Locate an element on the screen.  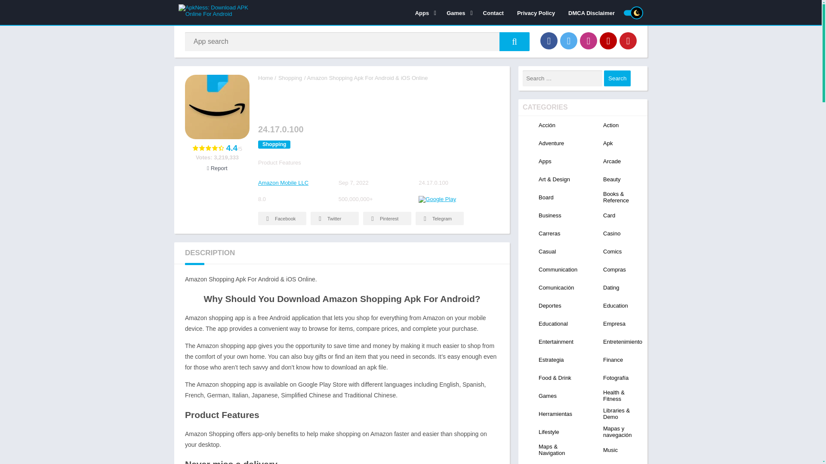
Apps is located at coordinates (424, 12).